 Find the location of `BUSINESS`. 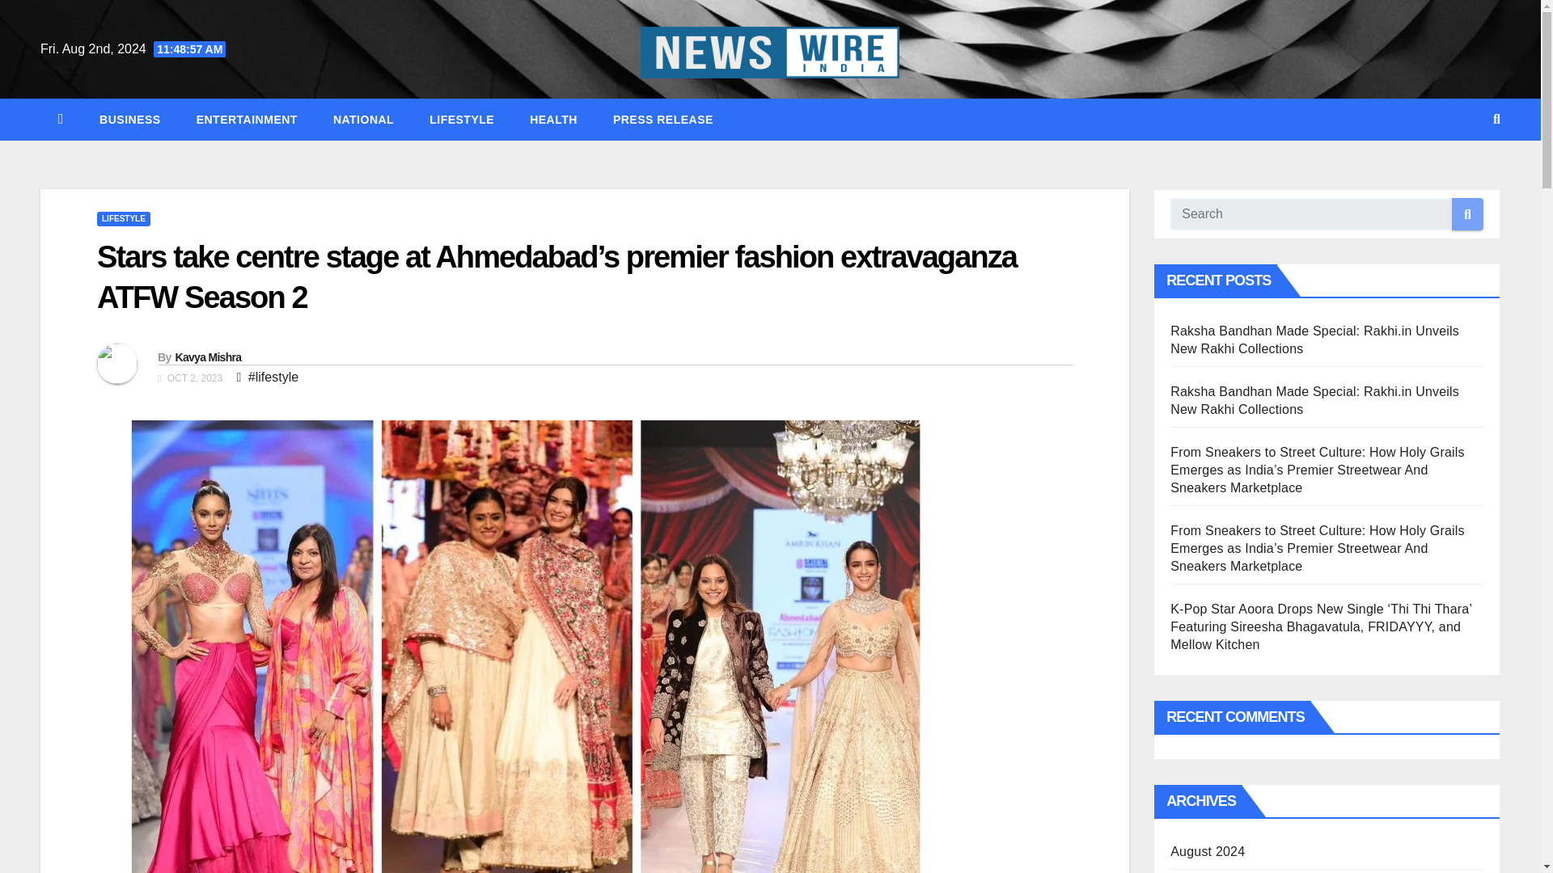

BUSINESS is located at coordinates (129, 120).